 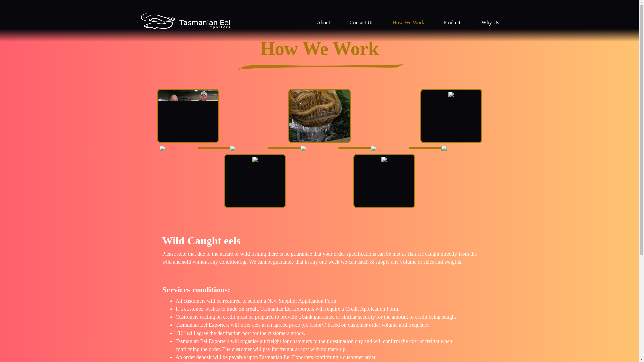 I want to click on About, so click(x=323, y=22).